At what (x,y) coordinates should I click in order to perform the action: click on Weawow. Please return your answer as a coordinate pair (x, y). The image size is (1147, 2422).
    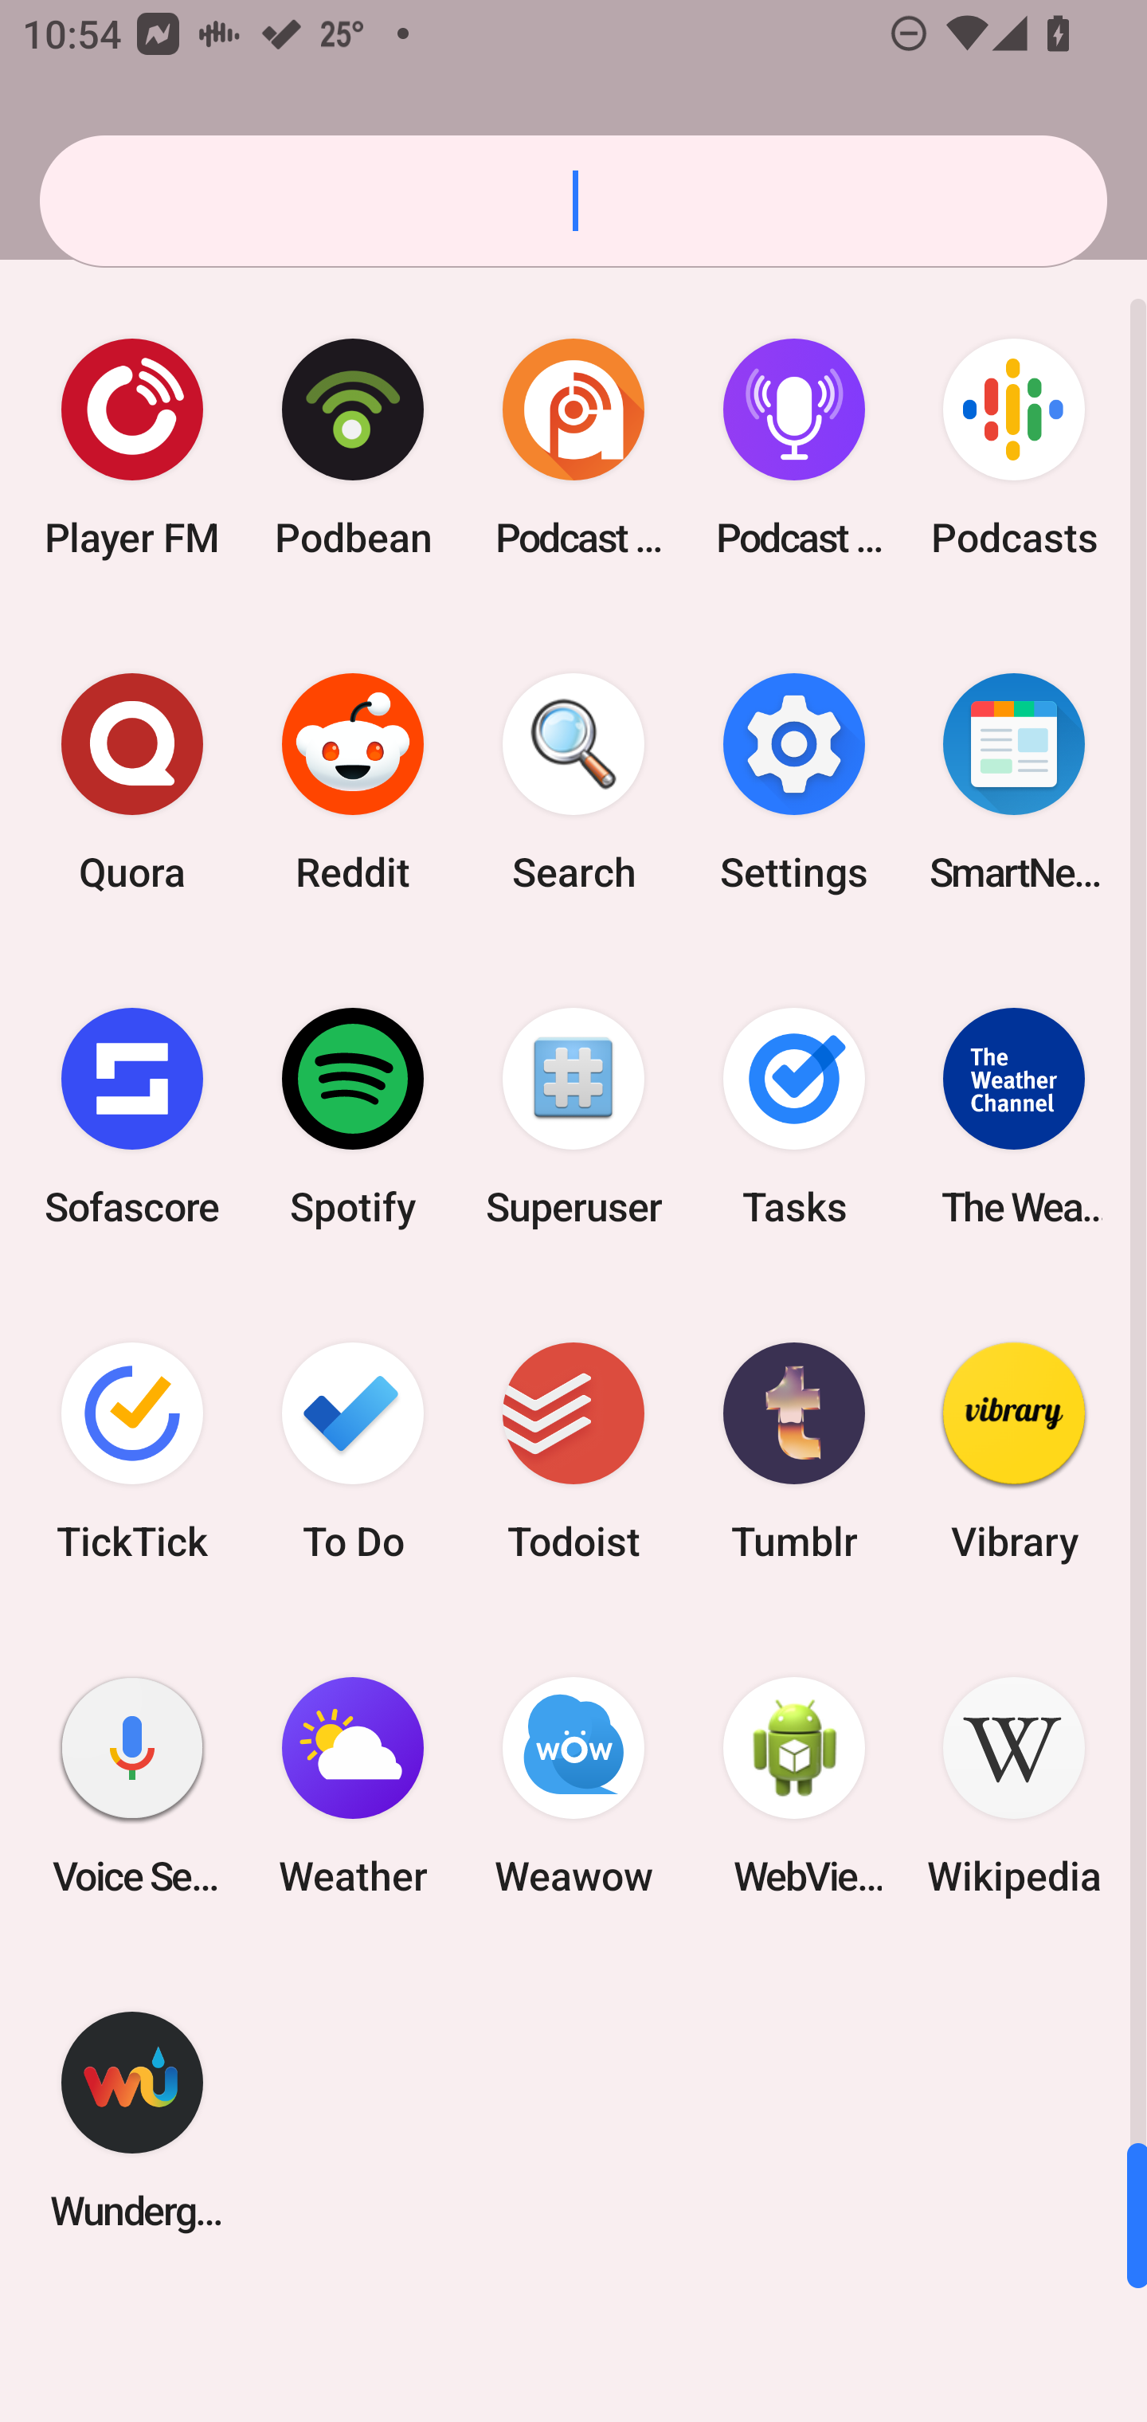
    Looking at the image, I should click on (573, 1786).